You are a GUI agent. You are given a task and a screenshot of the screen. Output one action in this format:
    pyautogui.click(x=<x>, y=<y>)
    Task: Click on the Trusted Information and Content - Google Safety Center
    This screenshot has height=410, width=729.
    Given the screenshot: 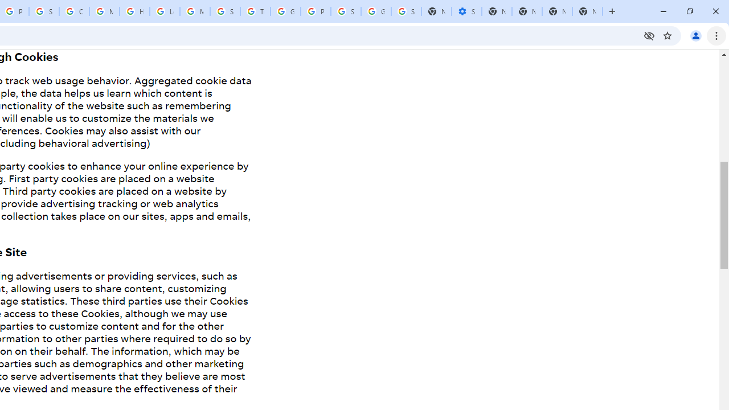 What is the action you would take?
    pyautogui.click(x=255, y=11)
    